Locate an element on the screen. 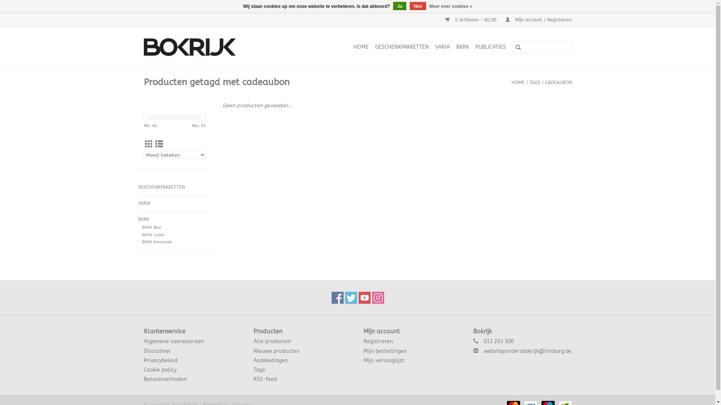 Image resolution: width=721 pixels, height=405 pixels. Zoeken is located at coordinates (518, 48).